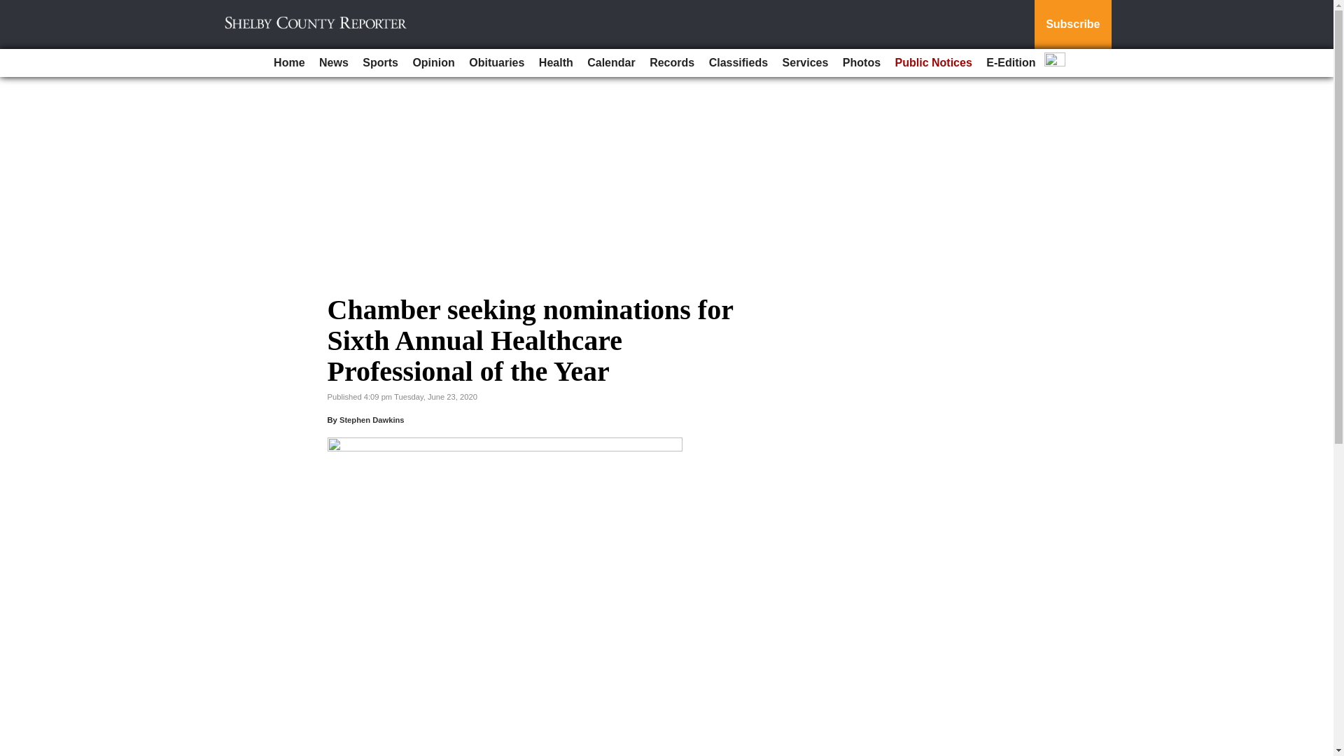 Image resolution: width=1344 pixels, height=756 pixels. What do you see at coordinates (496, 63) in the screenshot?
I see `Obituaries` at bounding box center [496, 63].